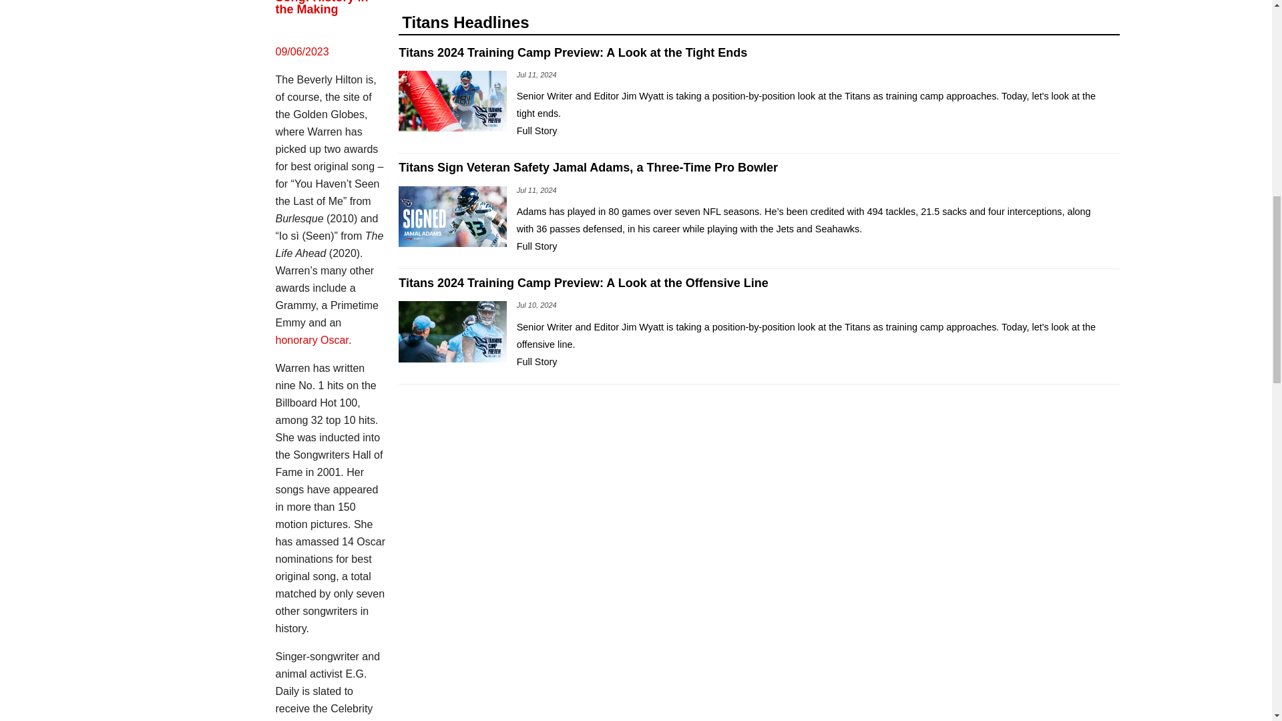  What do you see at coordinates (311, 340) in the screenshot?
I see `honorary Oscar` at bounding box center [311, 340].